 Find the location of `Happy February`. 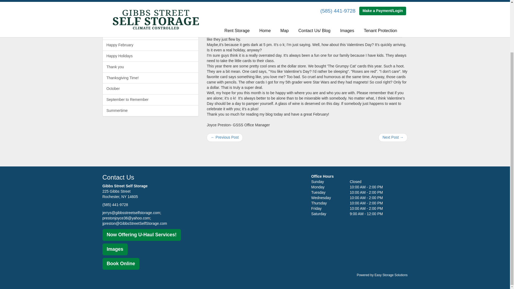

Happy February is located at coordinates (150, 45).